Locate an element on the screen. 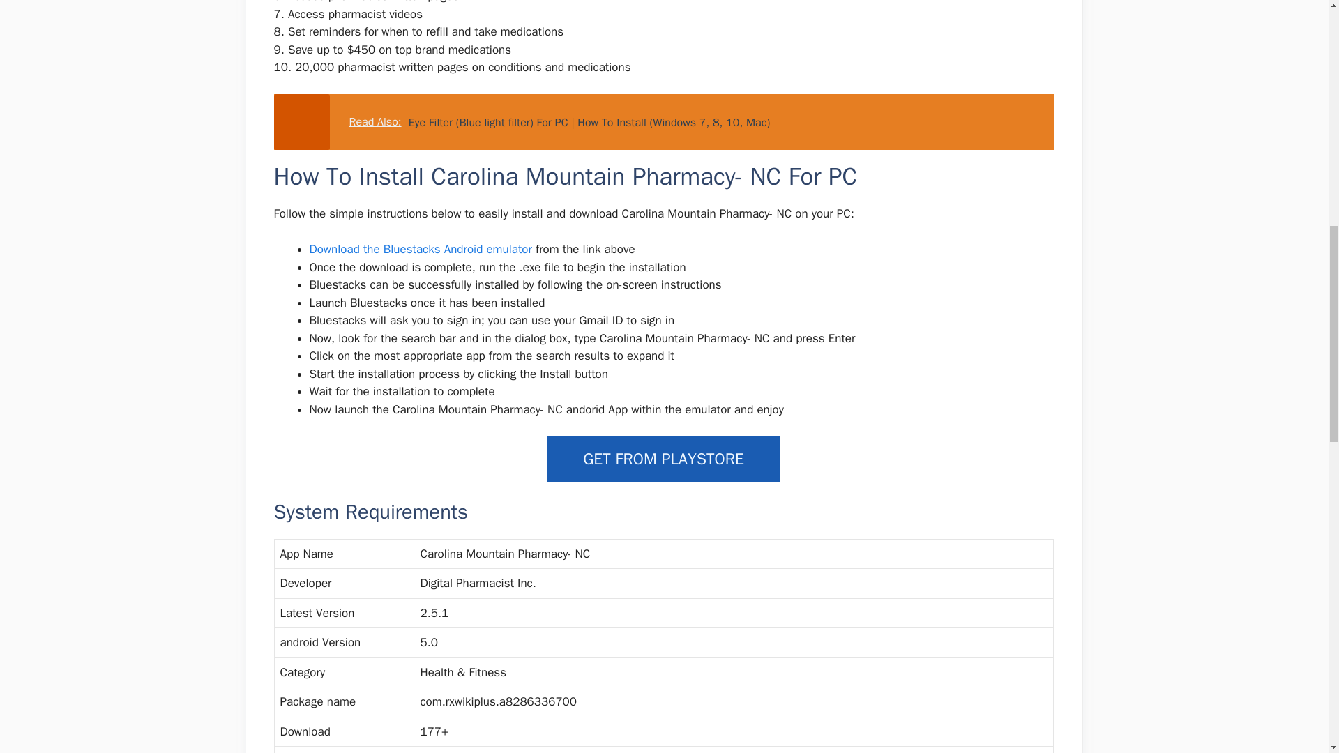 The image size is (1339, 753). GET FROM PLAYSTORE is located at coordinates (663, 459).